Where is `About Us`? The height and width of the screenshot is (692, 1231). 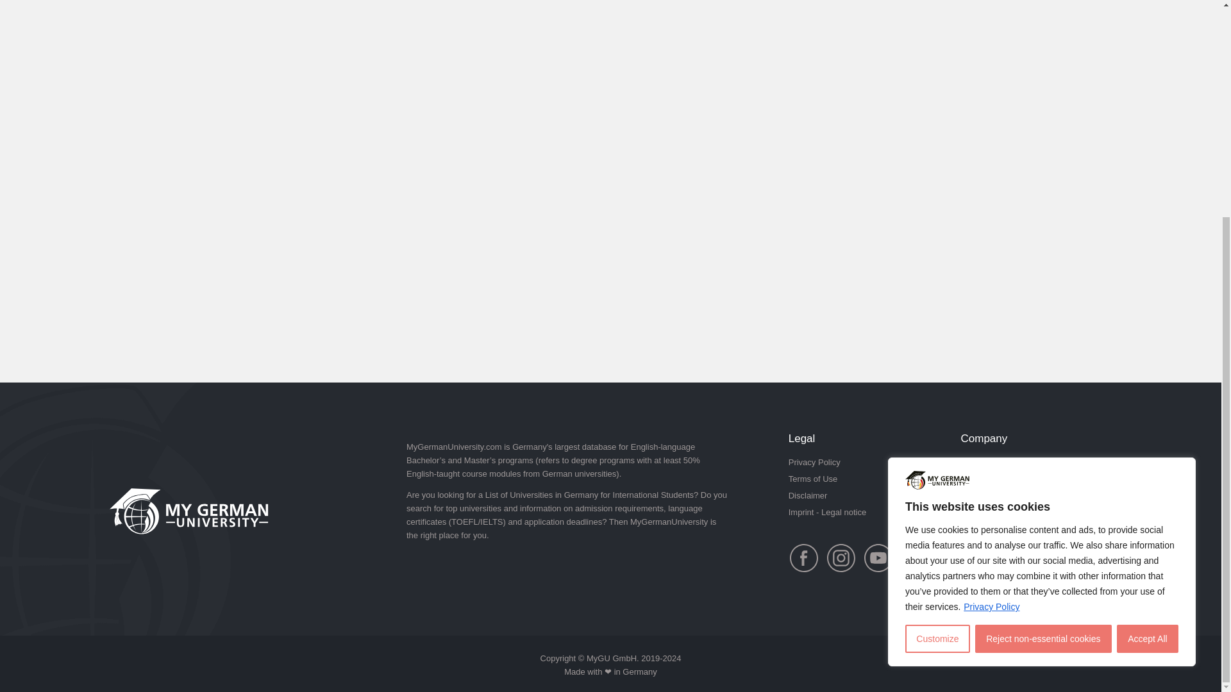 About Us is located at coordinates (977, 462).